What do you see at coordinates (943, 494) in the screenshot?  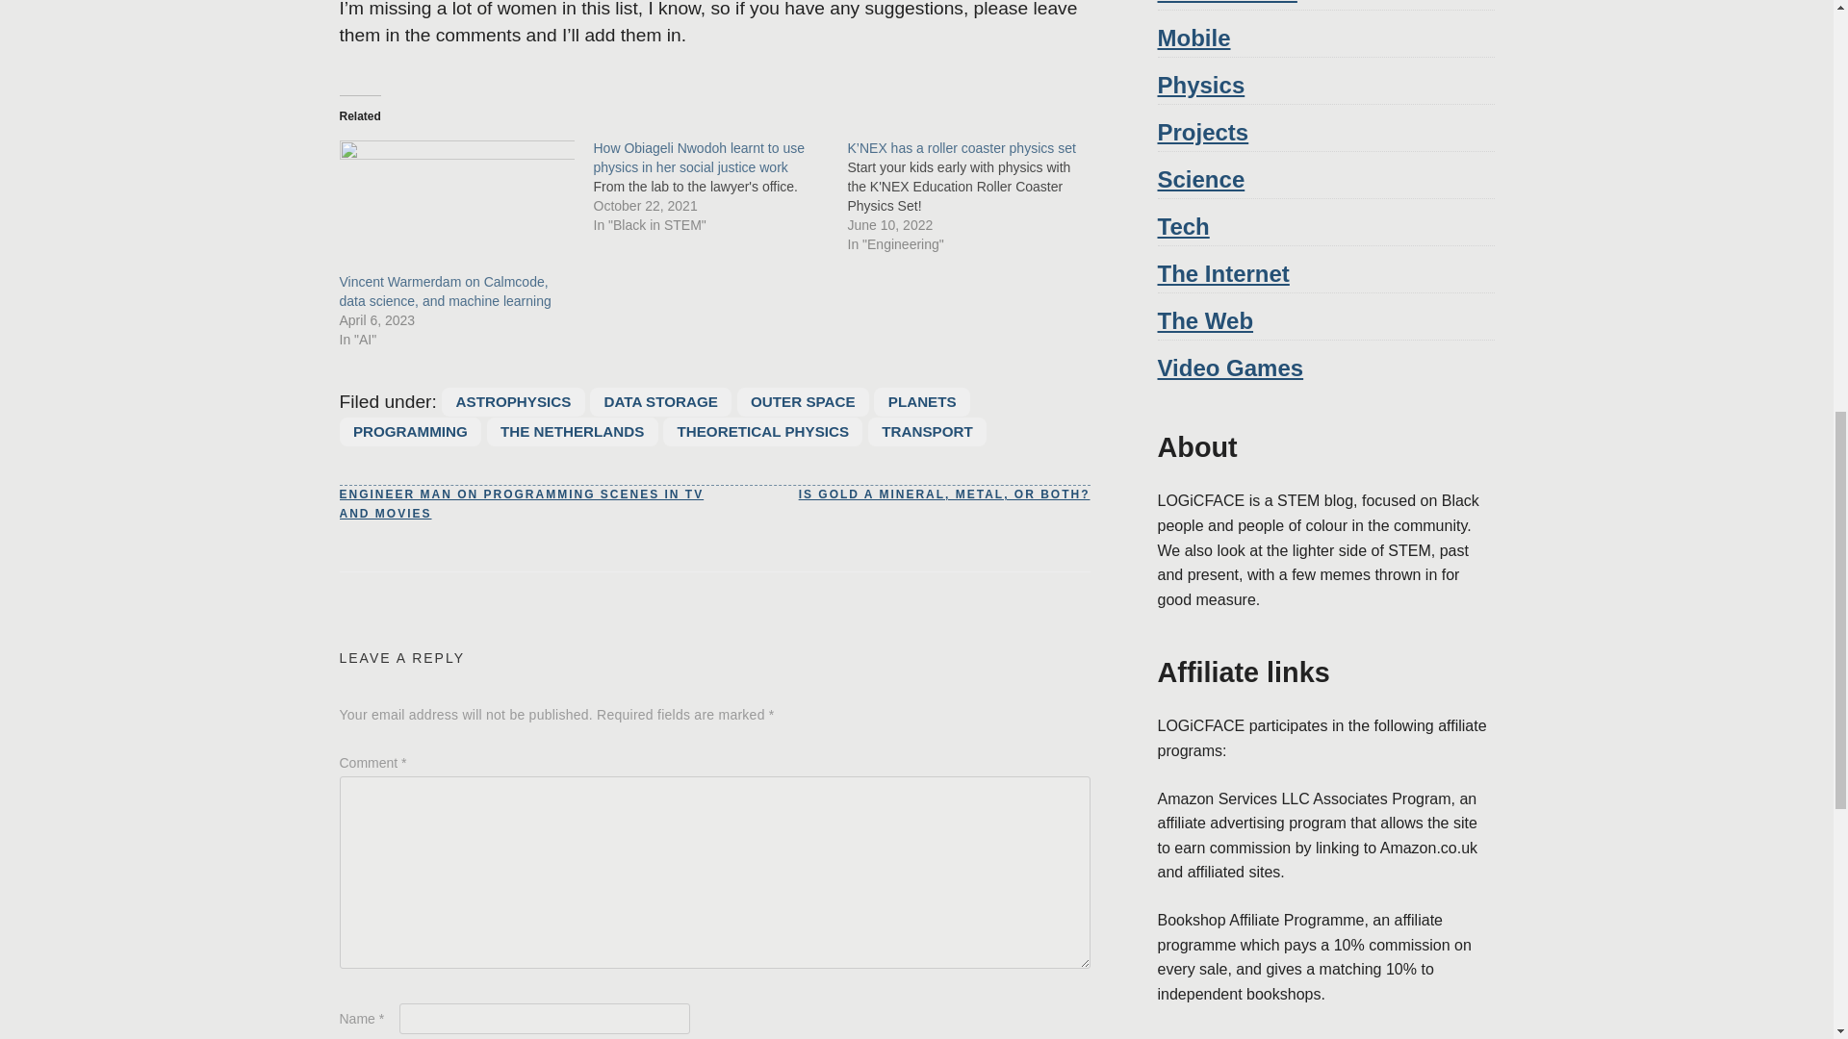 I see `IS GOLD A MINERAL, METAL, OR BOTH?` at bounding box center [943, 494].